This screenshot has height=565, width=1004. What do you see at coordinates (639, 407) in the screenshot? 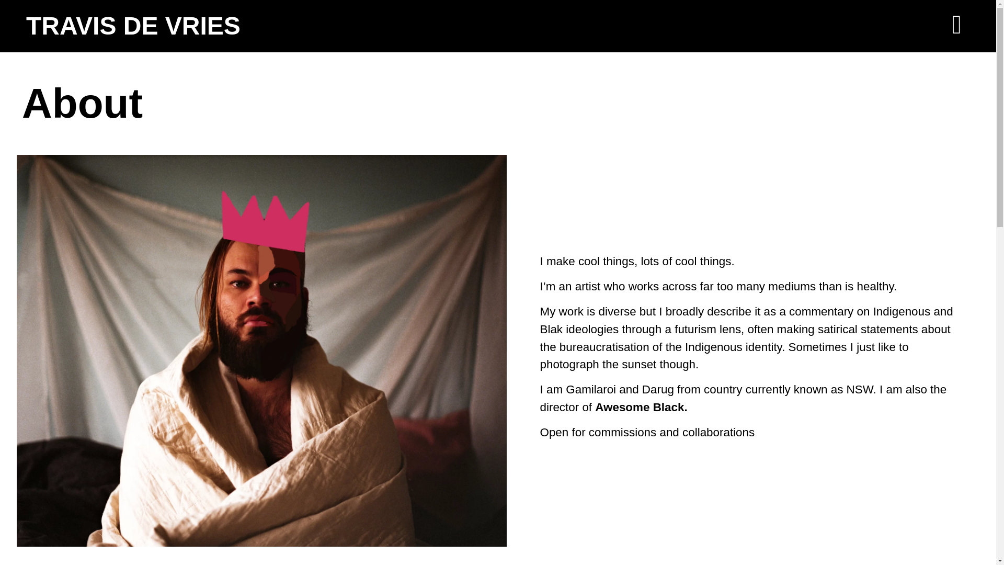
I see `Awesome Black` at bounding box center [639, 407].